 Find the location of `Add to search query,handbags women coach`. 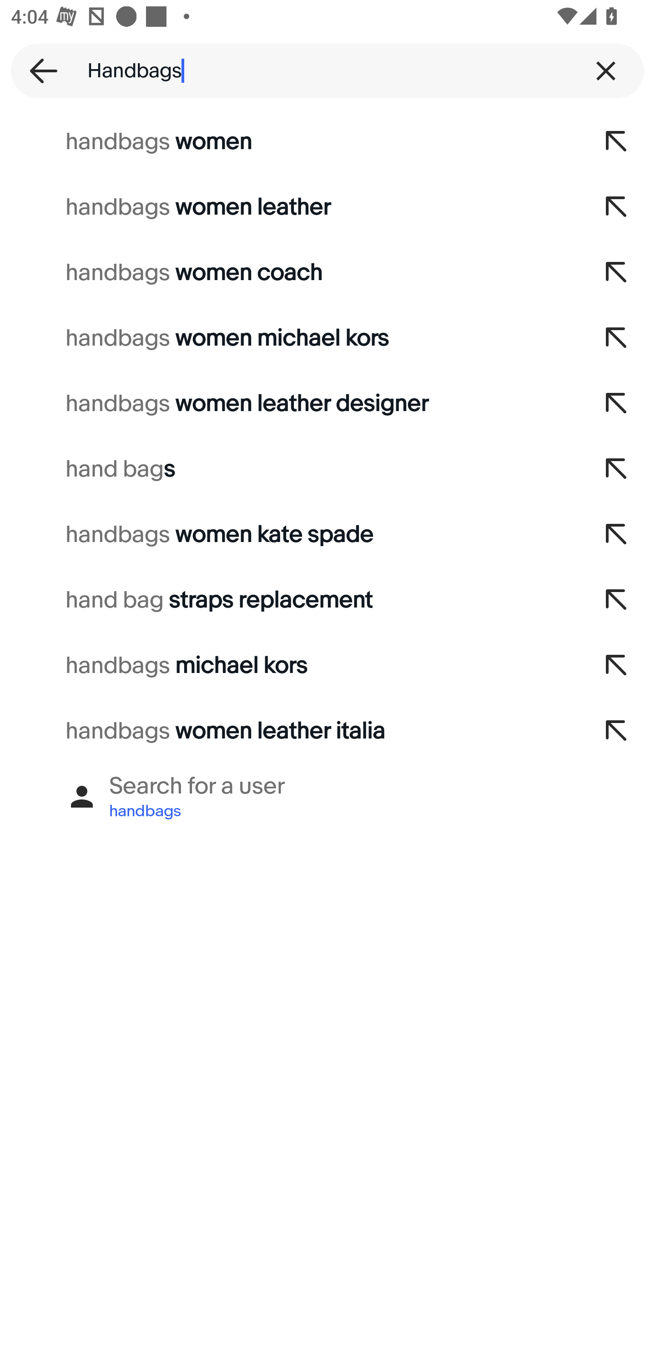

Add to search query,handbags women coach is located at coordinates (617, 272).